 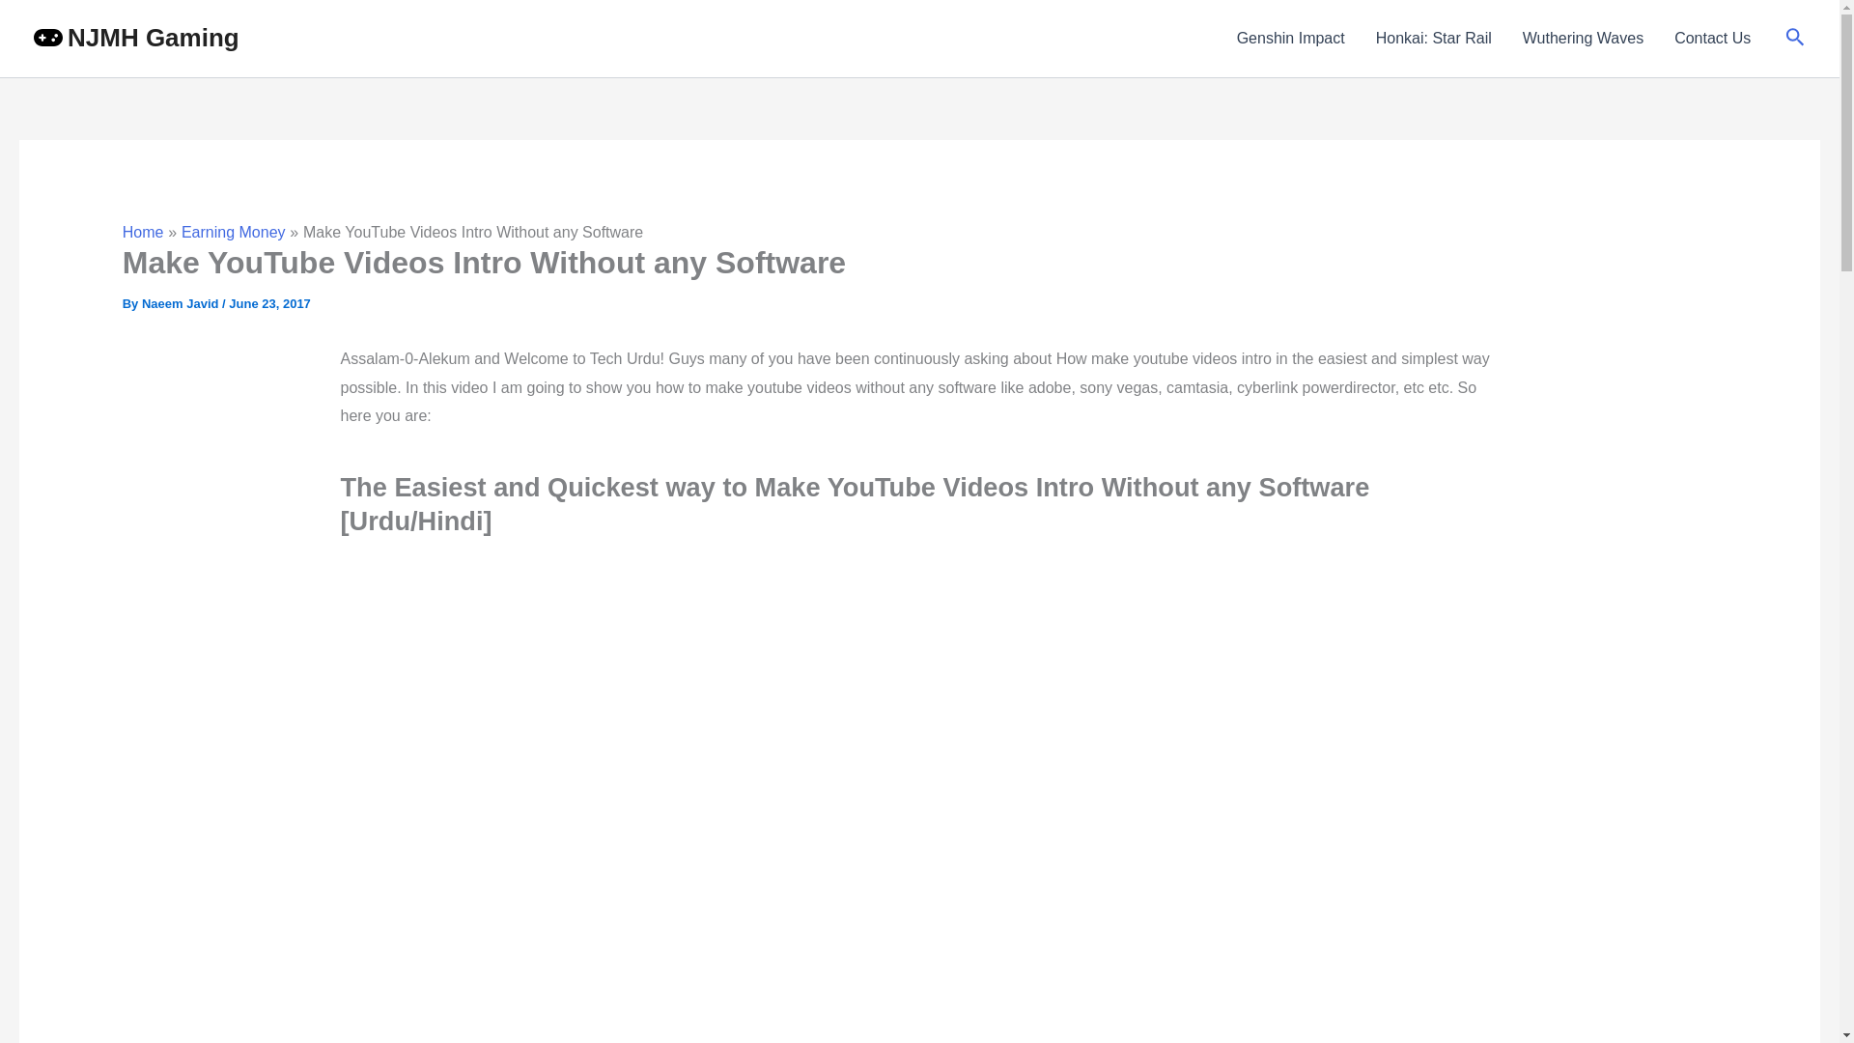 What do you see at coordinates (1291, 39) in the screenshot?
I see `Genshin Impact` at bounding box center [1291, 39].